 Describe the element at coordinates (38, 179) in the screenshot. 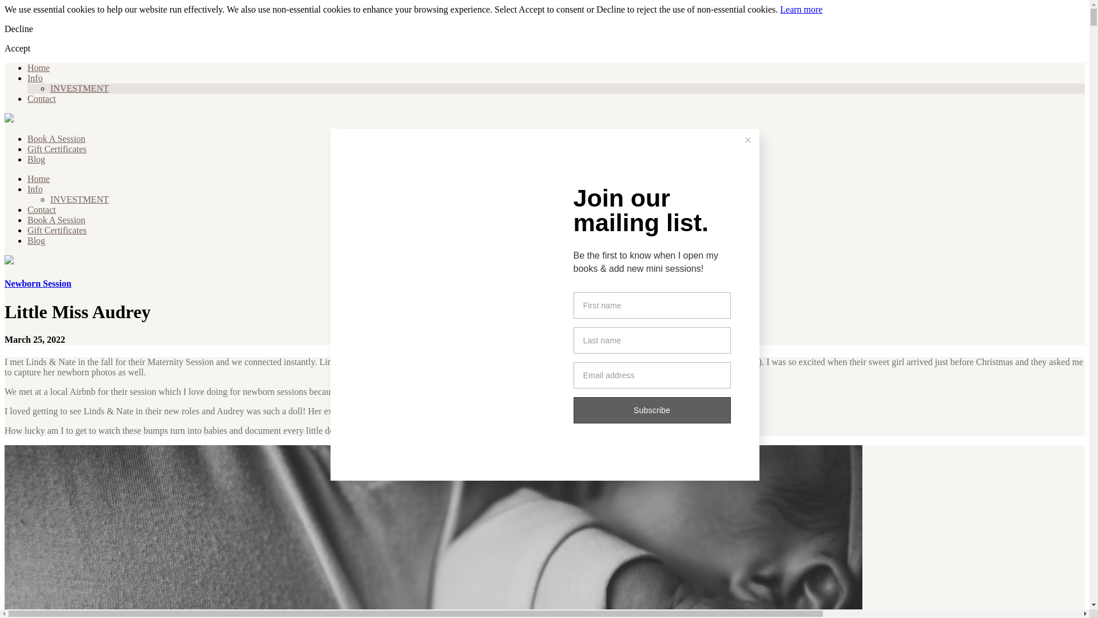

I see `Home` at that location.